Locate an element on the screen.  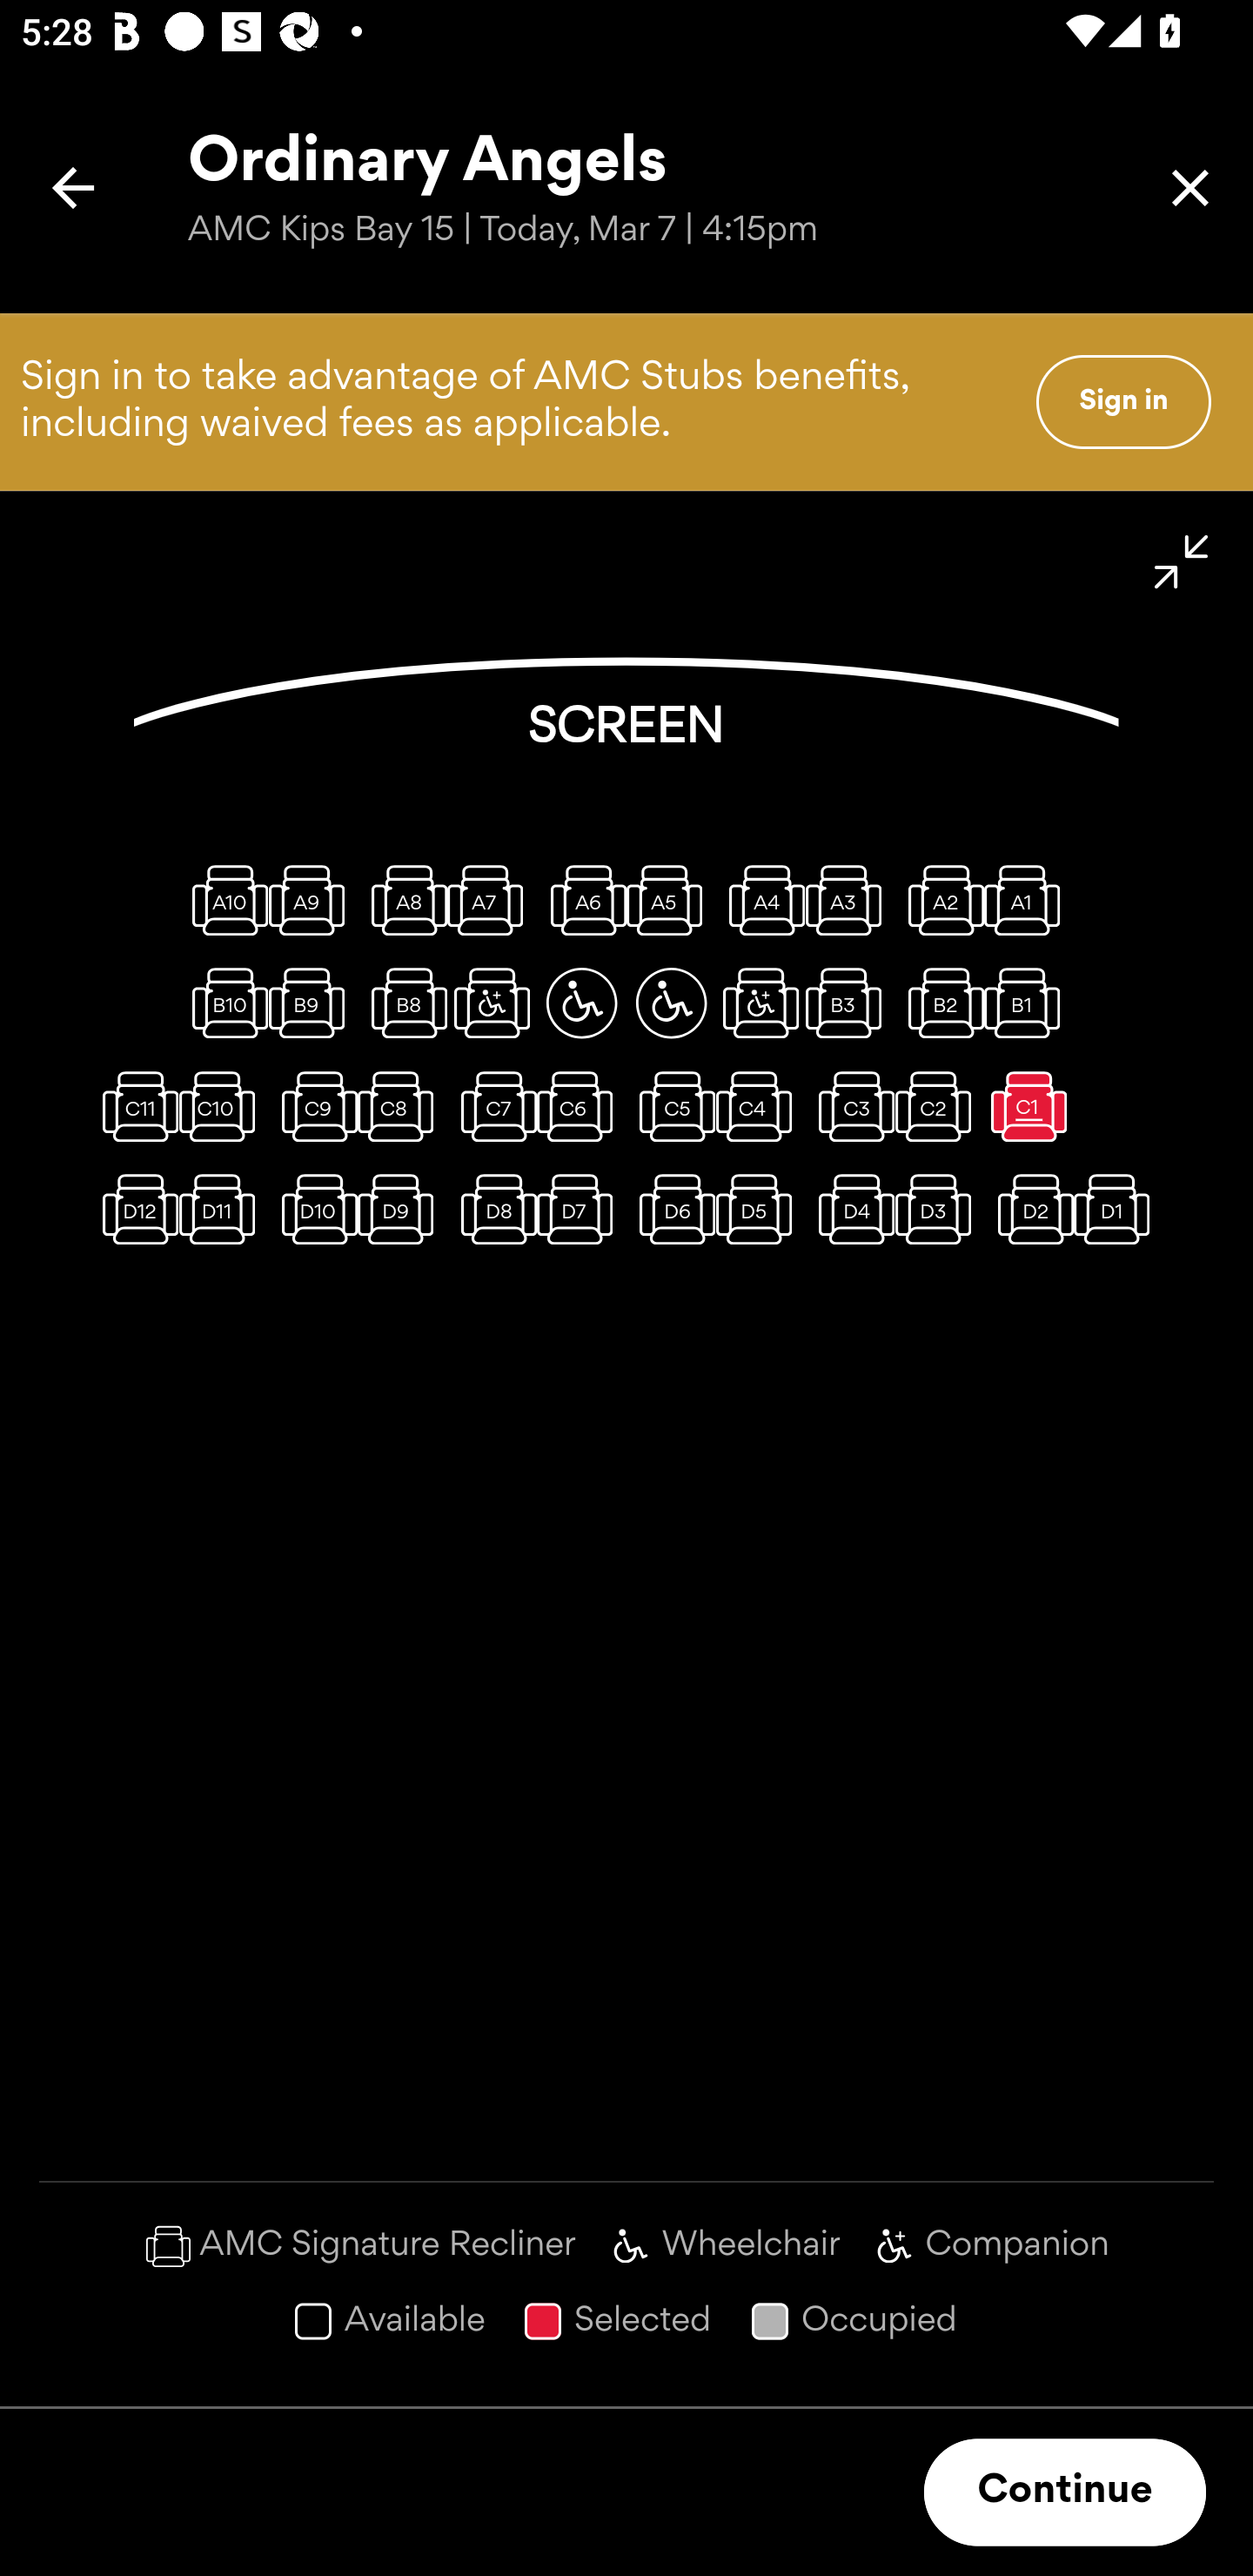
B6, Wheelchair space, available is located at coordinates (581, 1003).